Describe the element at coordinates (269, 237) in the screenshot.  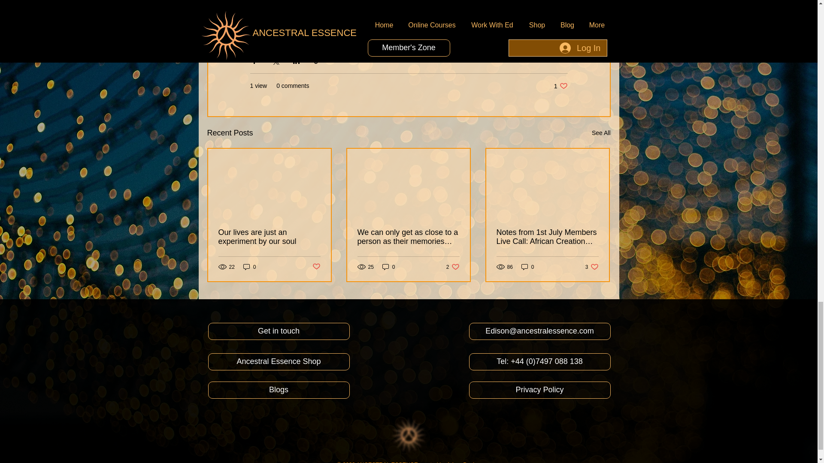
I see `Our lives are just an experiment by our soul` at that location.